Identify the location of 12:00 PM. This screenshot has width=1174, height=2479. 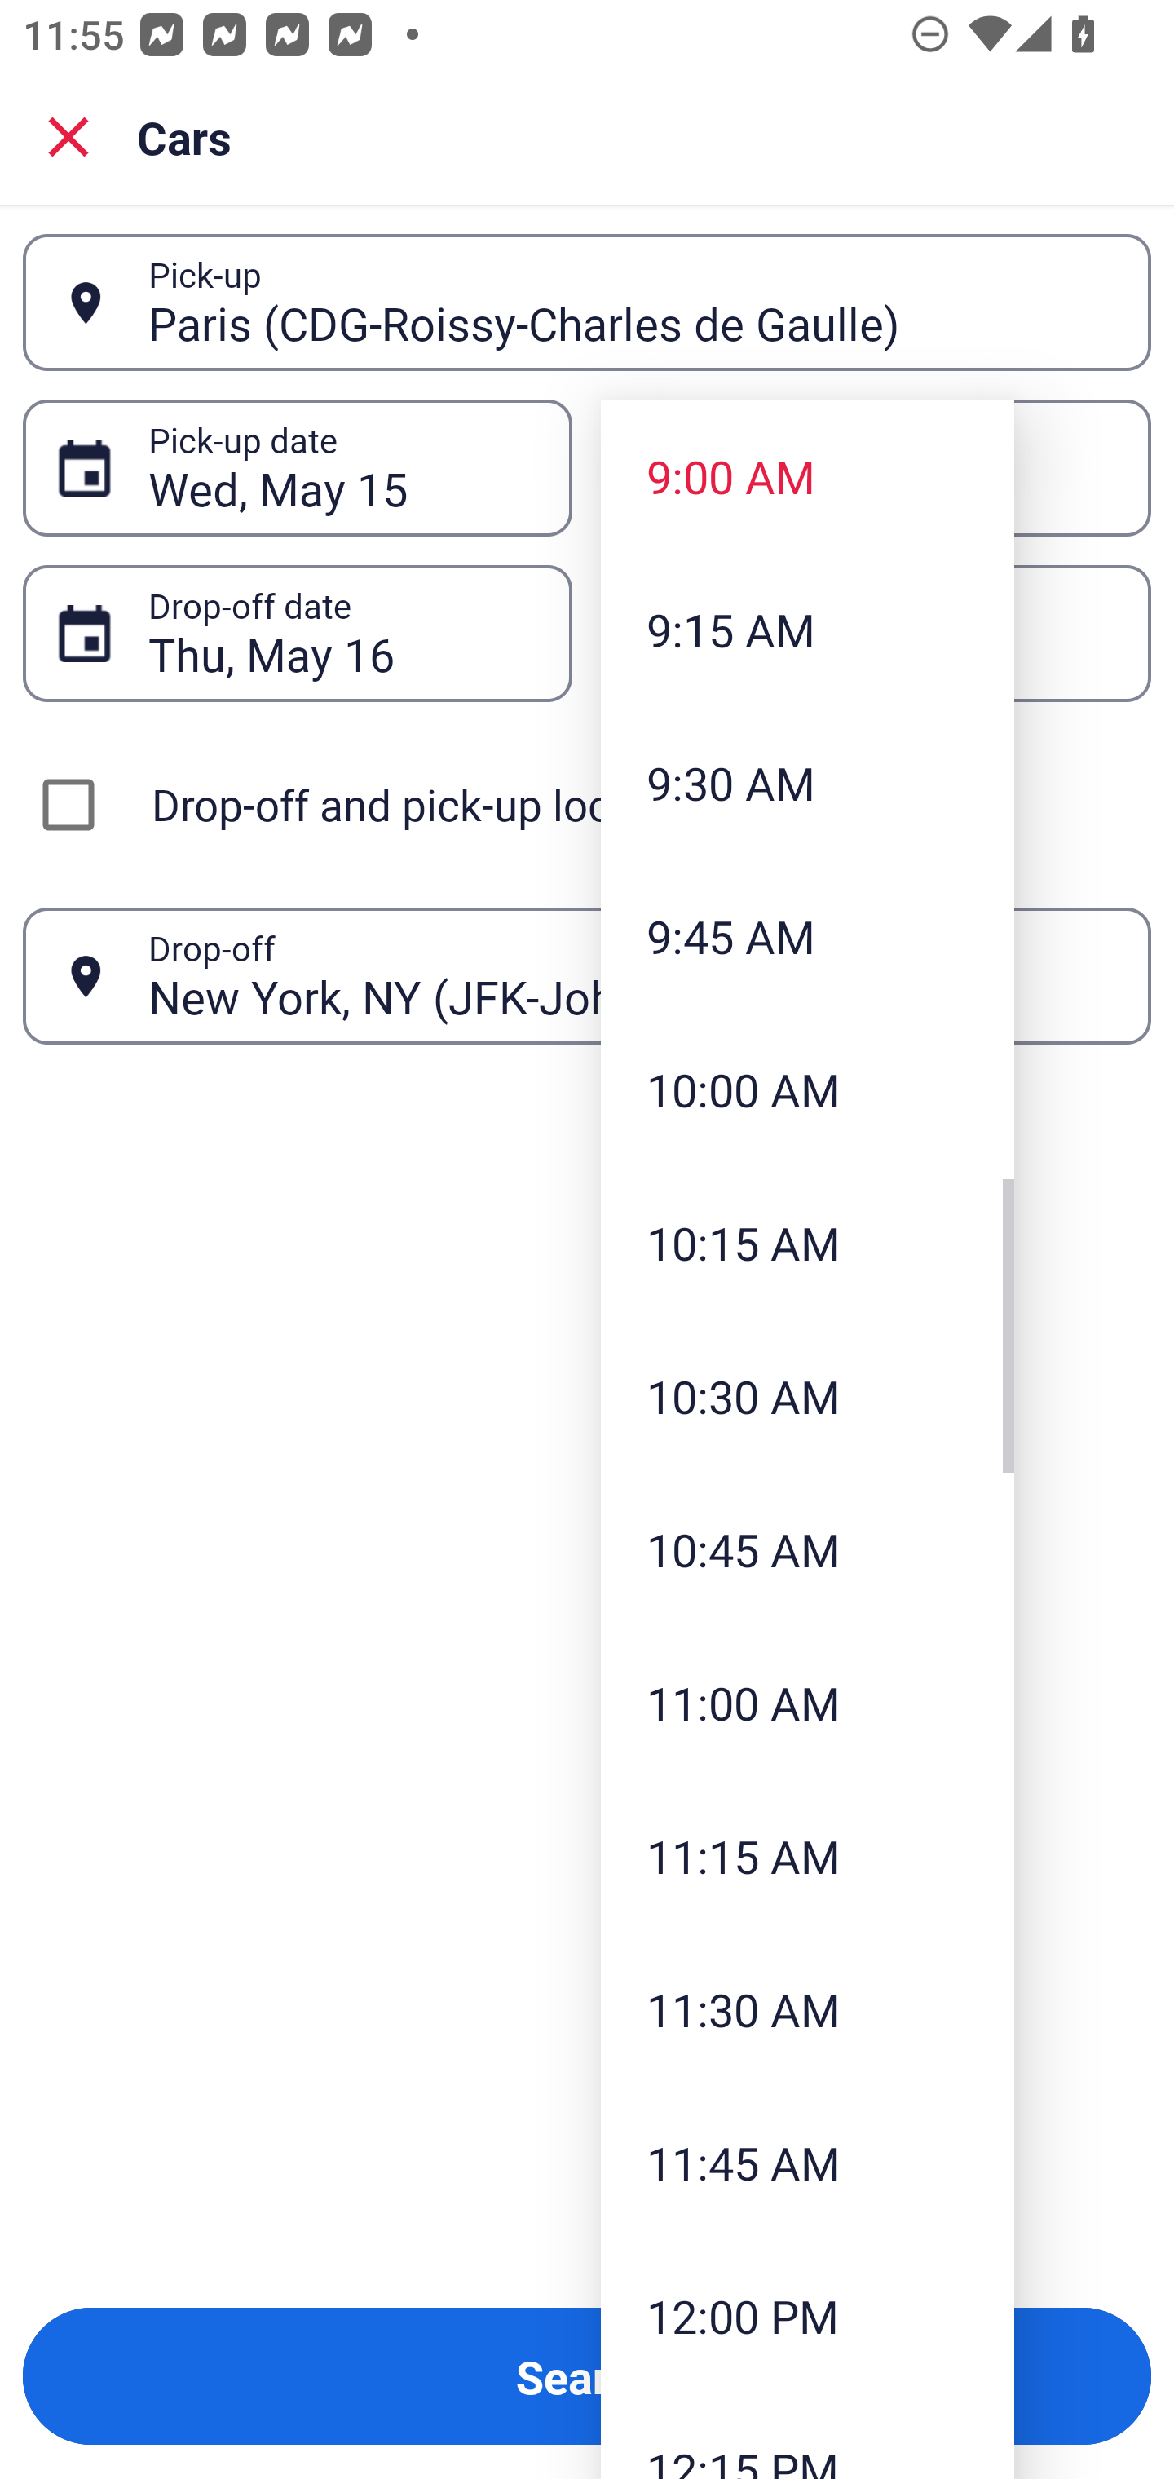
(807, 2315).